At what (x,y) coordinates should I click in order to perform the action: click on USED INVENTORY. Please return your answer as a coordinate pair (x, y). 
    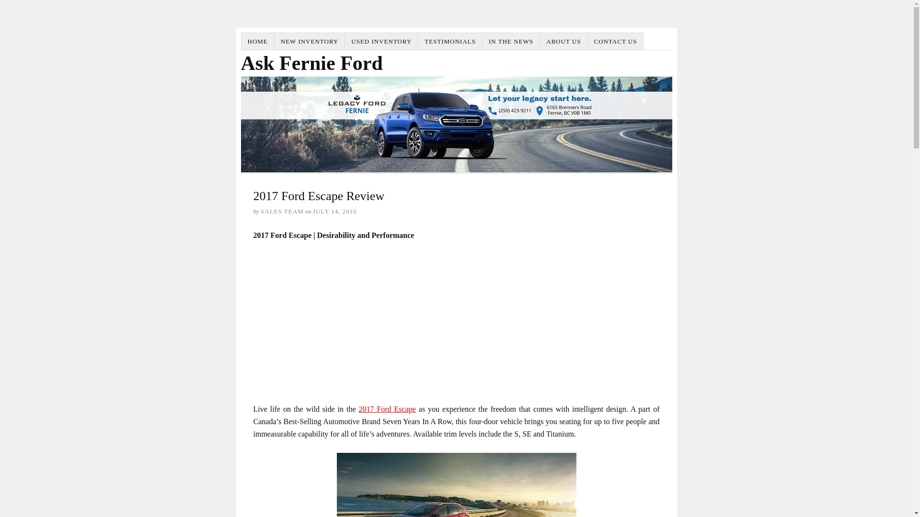
    Looking at the image, I should click on (381, 41).